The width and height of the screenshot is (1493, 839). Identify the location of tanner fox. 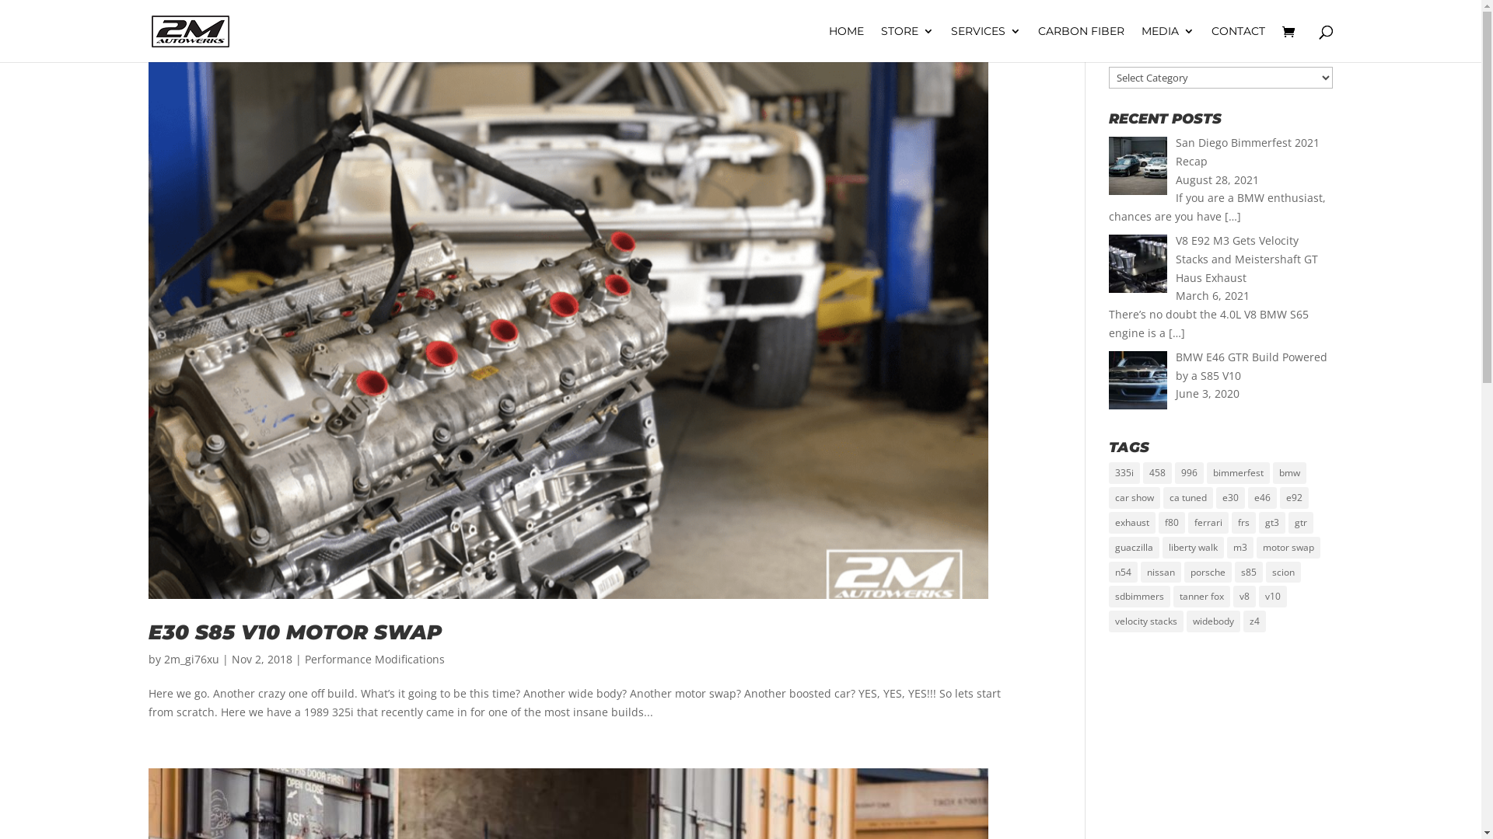
(1202, 597).